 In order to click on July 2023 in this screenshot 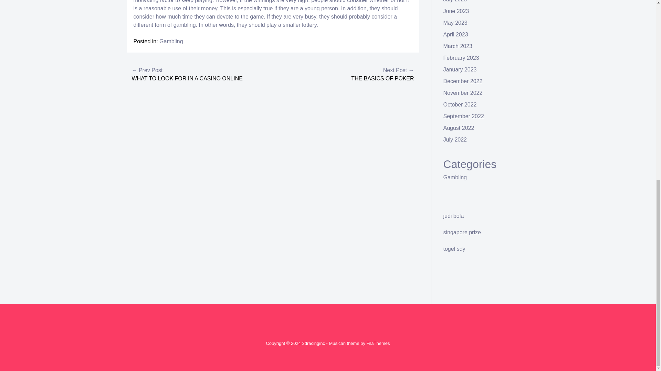, I will do `click(455, 1)`.